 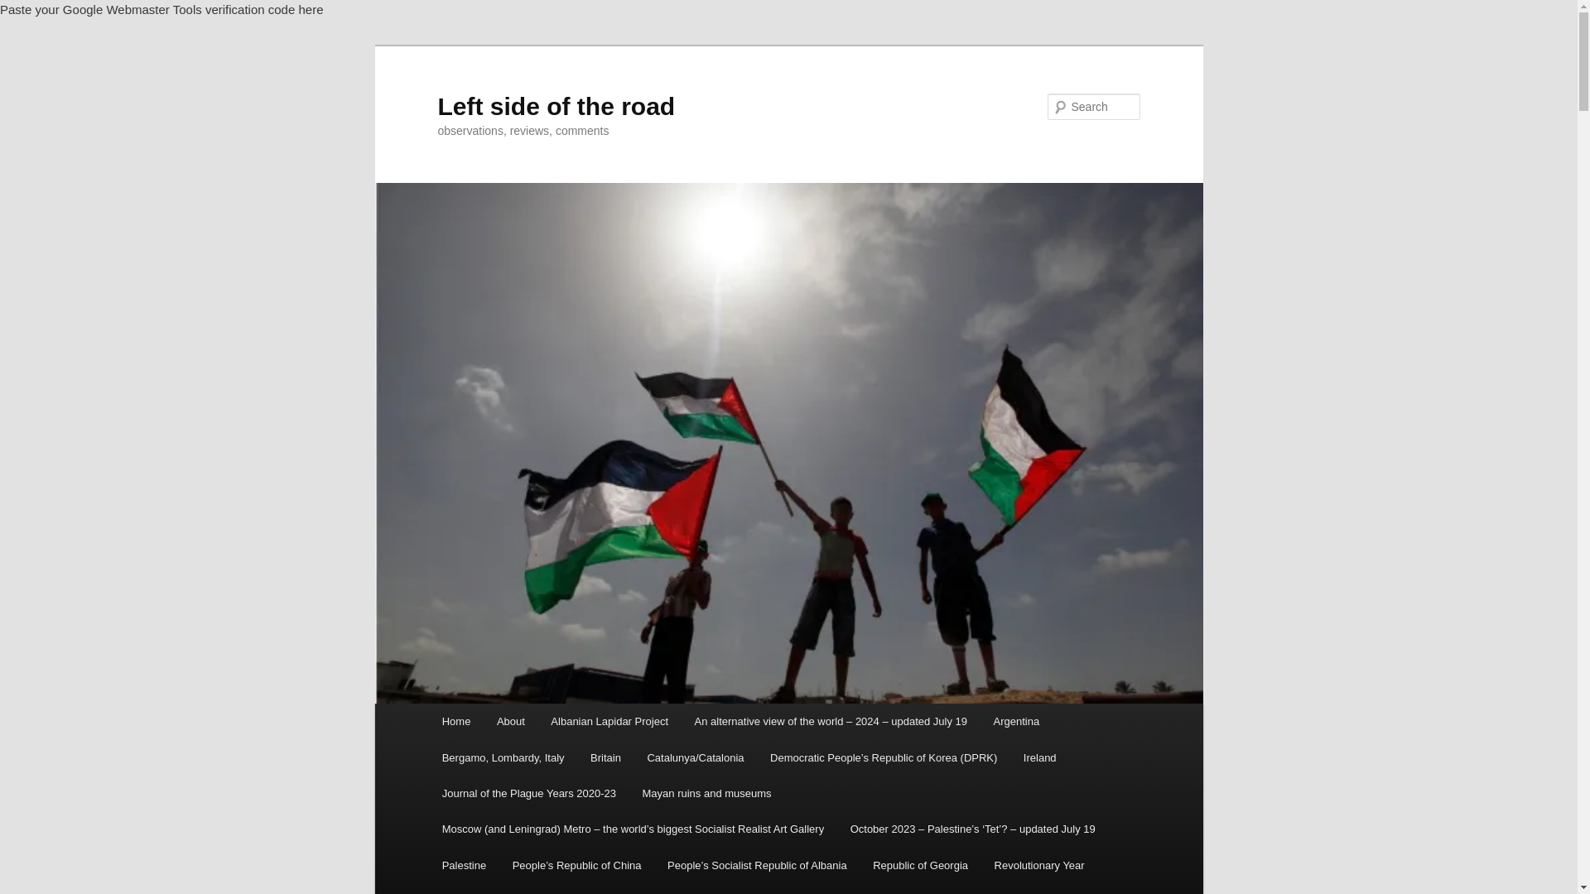 What do you see at coordinates (609, 721) in the screenshot?
I see `Albanian Lapidar Project` at bounding box center [609, 721].